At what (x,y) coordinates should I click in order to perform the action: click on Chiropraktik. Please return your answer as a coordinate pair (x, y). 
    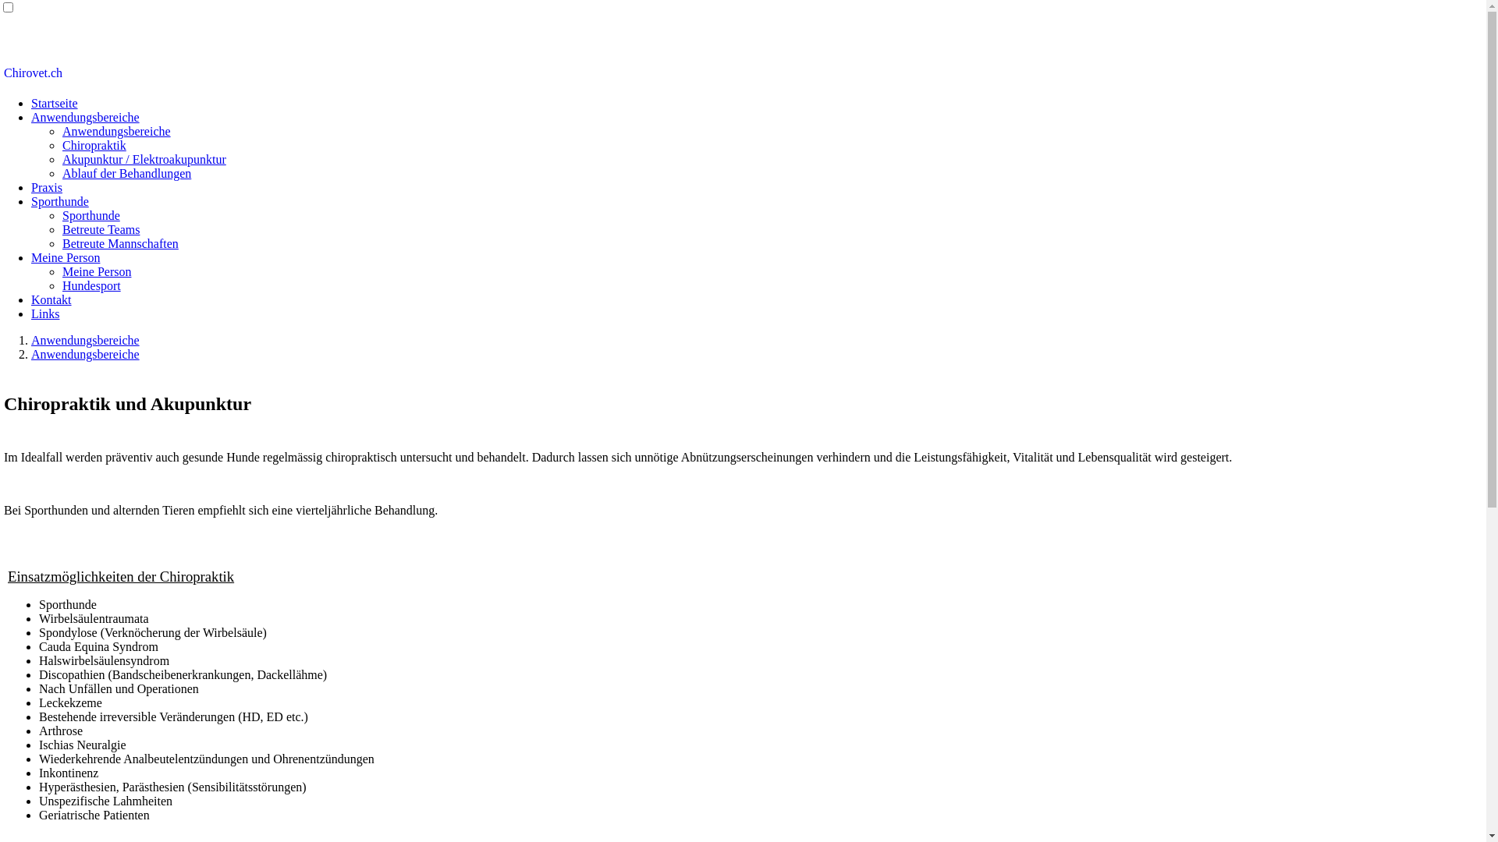
    Looking at the image, I should click on (94, 145).